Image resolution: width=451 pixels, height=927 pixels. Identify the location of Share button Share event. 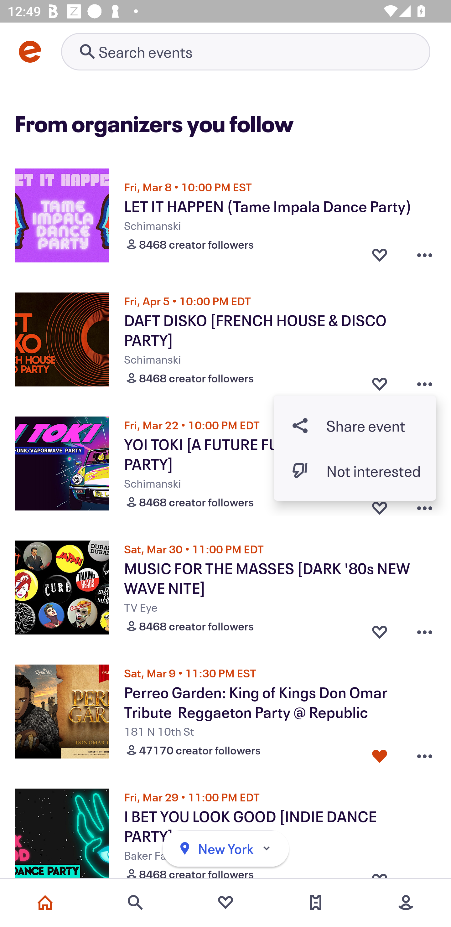
(355, 425).